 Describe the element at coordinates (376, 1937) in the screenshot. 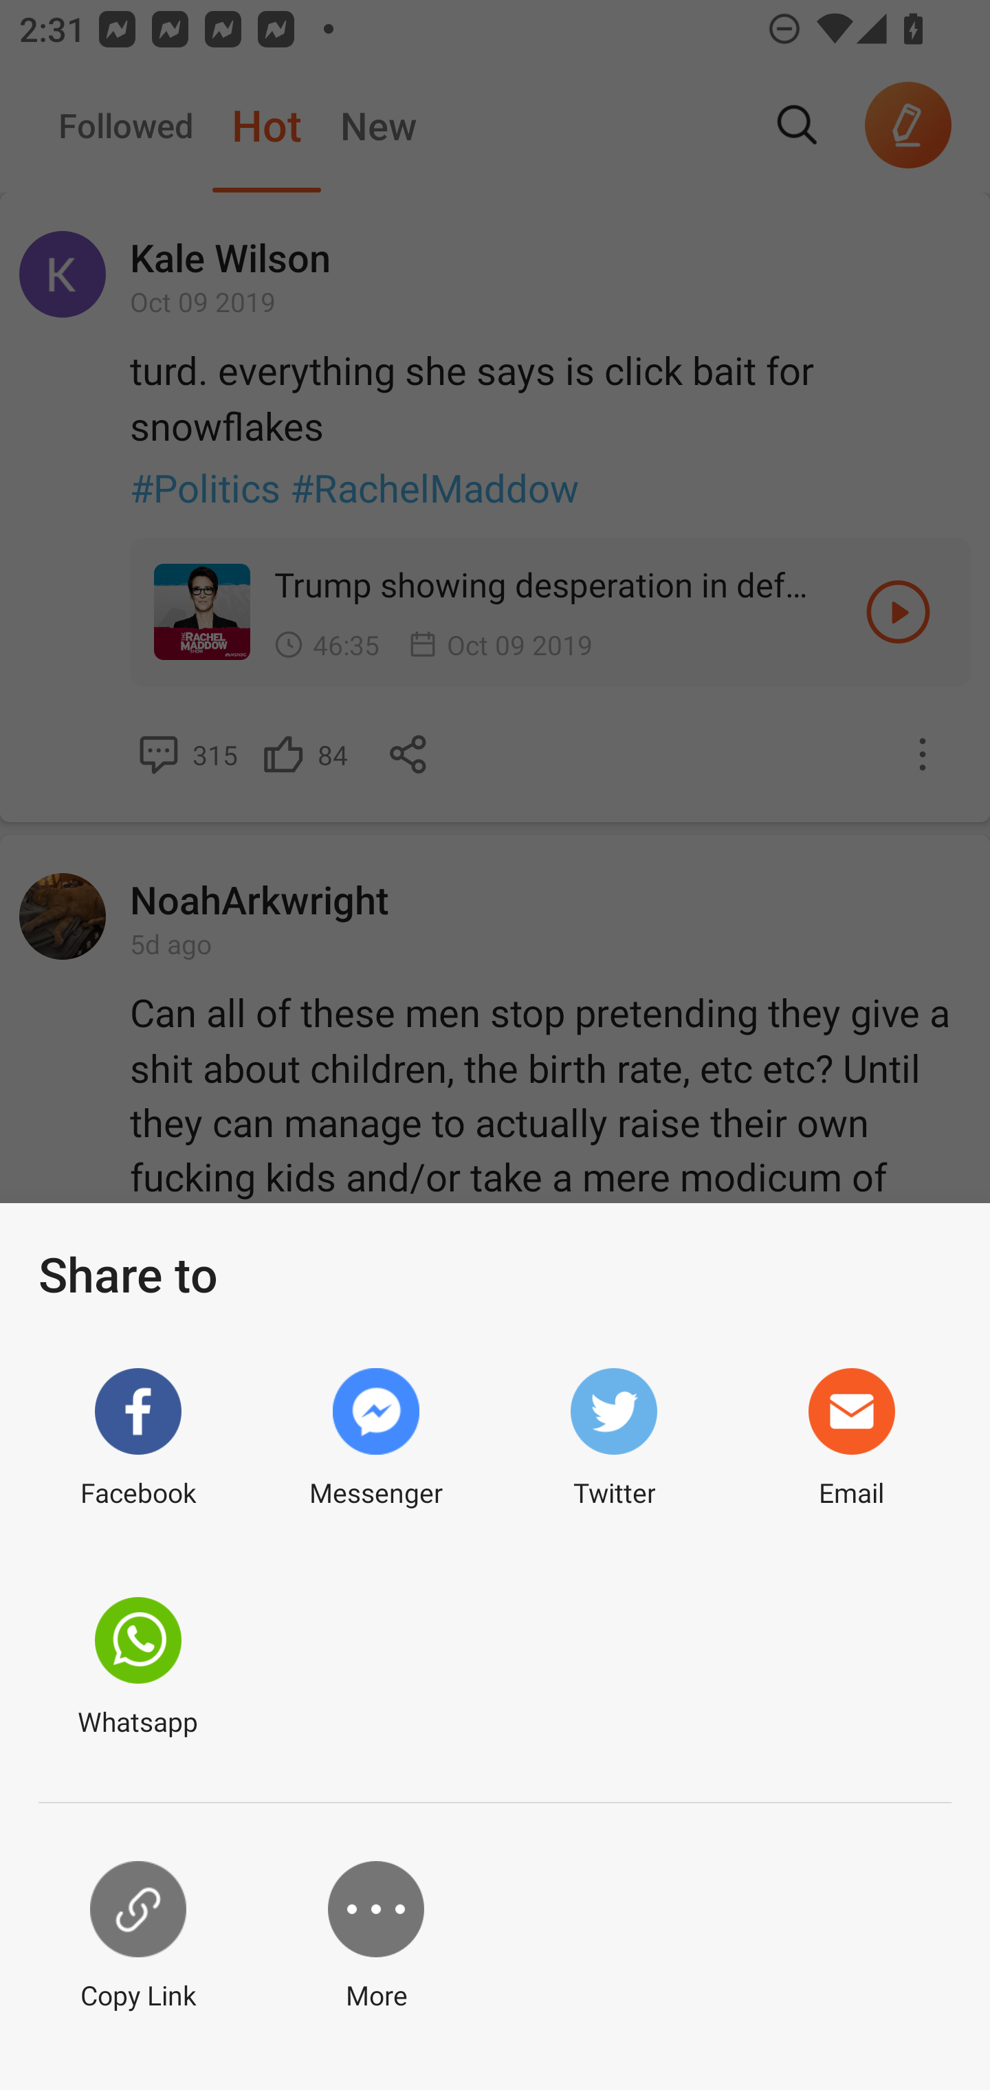

I see `More` at that location.